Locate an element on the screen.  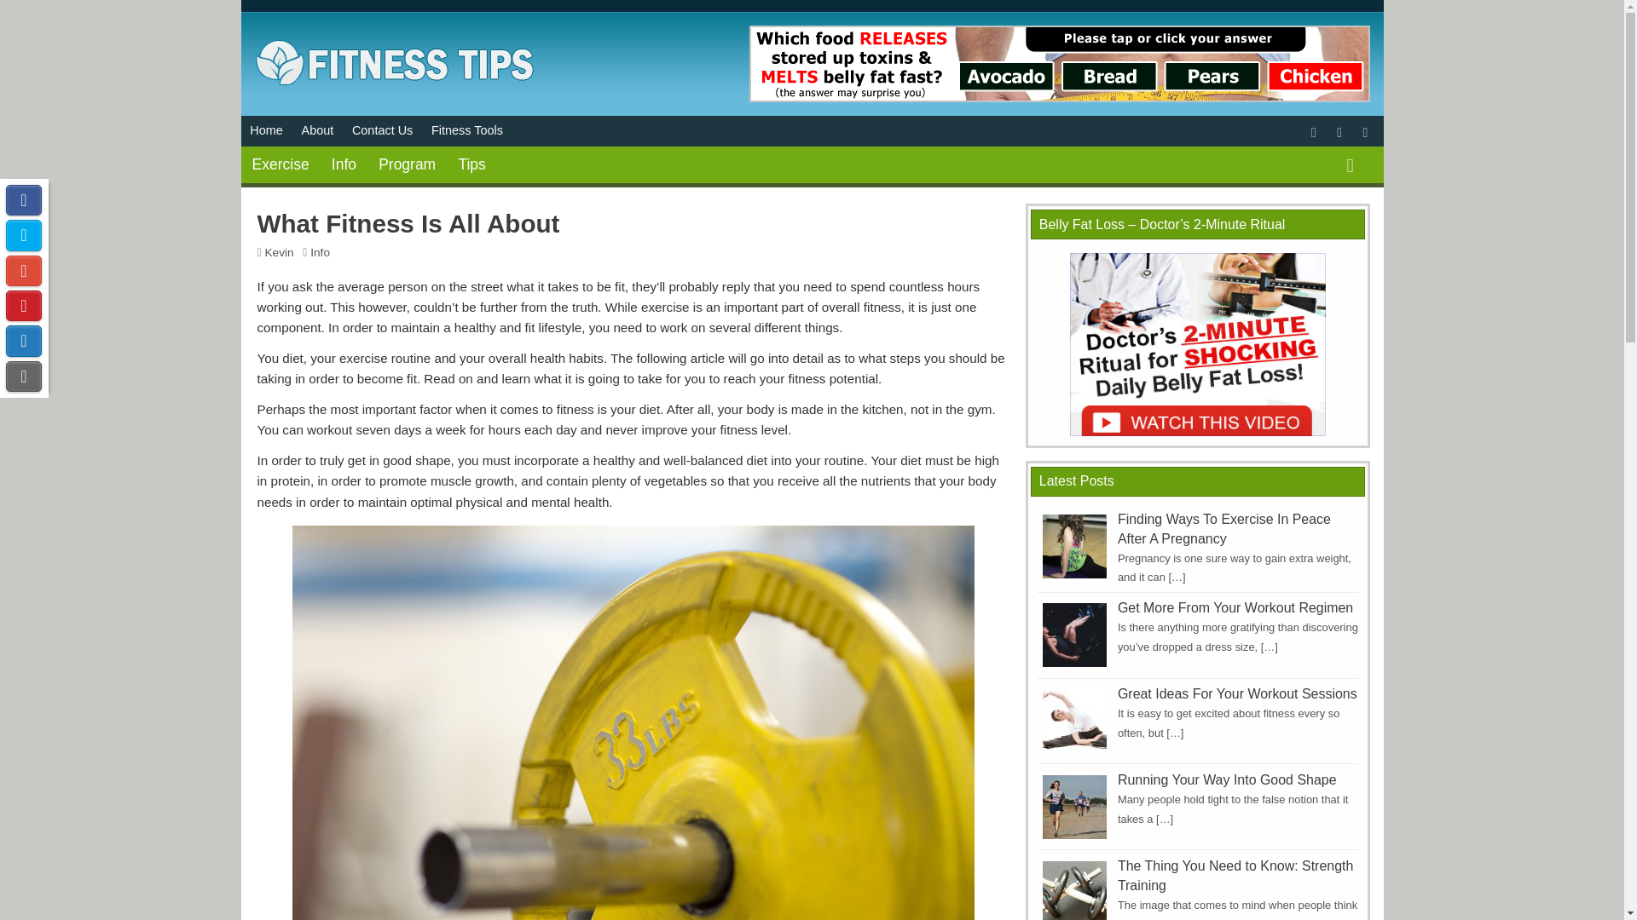
Fitness Tools is located at coordinates (467, 131).